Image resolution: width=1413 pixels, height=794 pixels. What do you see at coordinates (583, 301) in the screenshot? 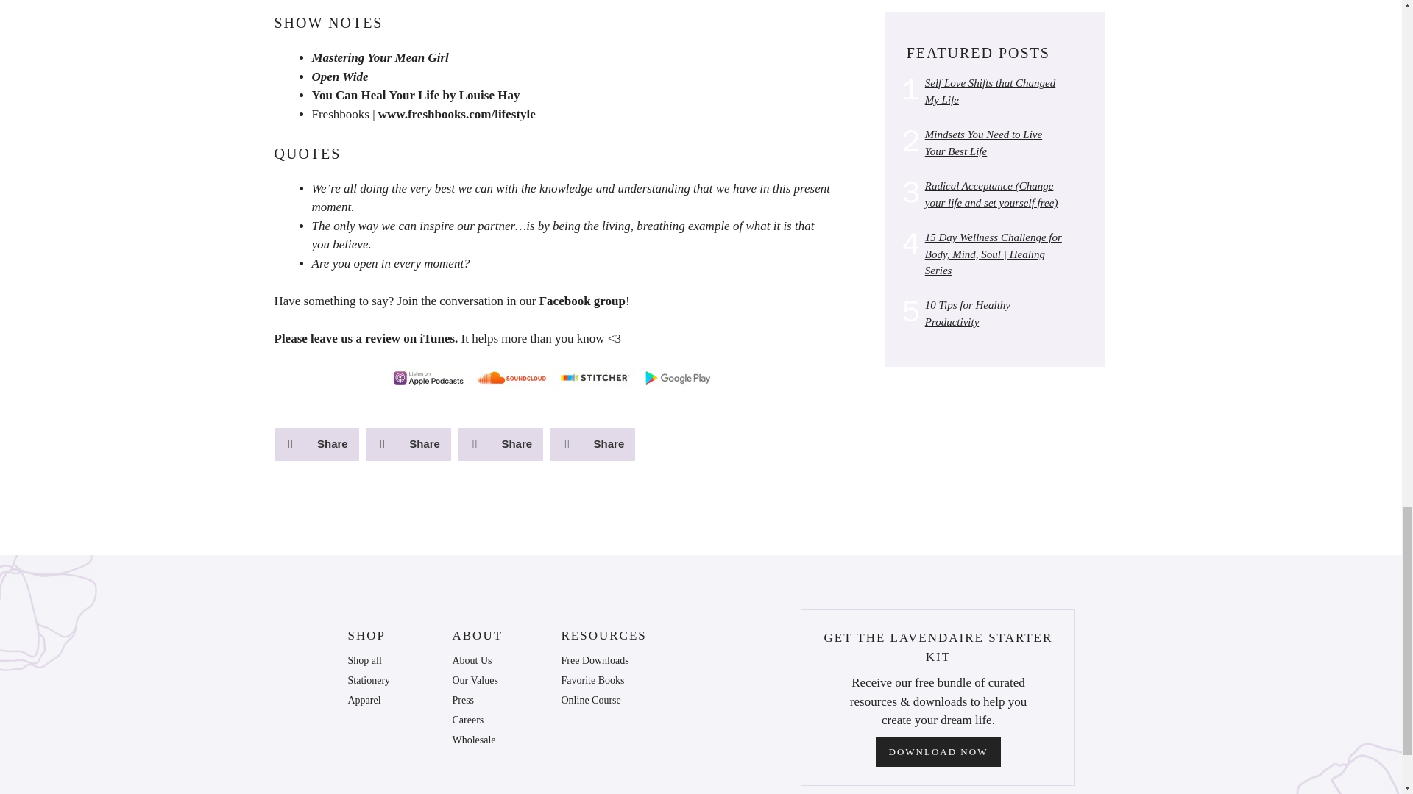
I see `Facebook group` at bounding box center [583, 301].